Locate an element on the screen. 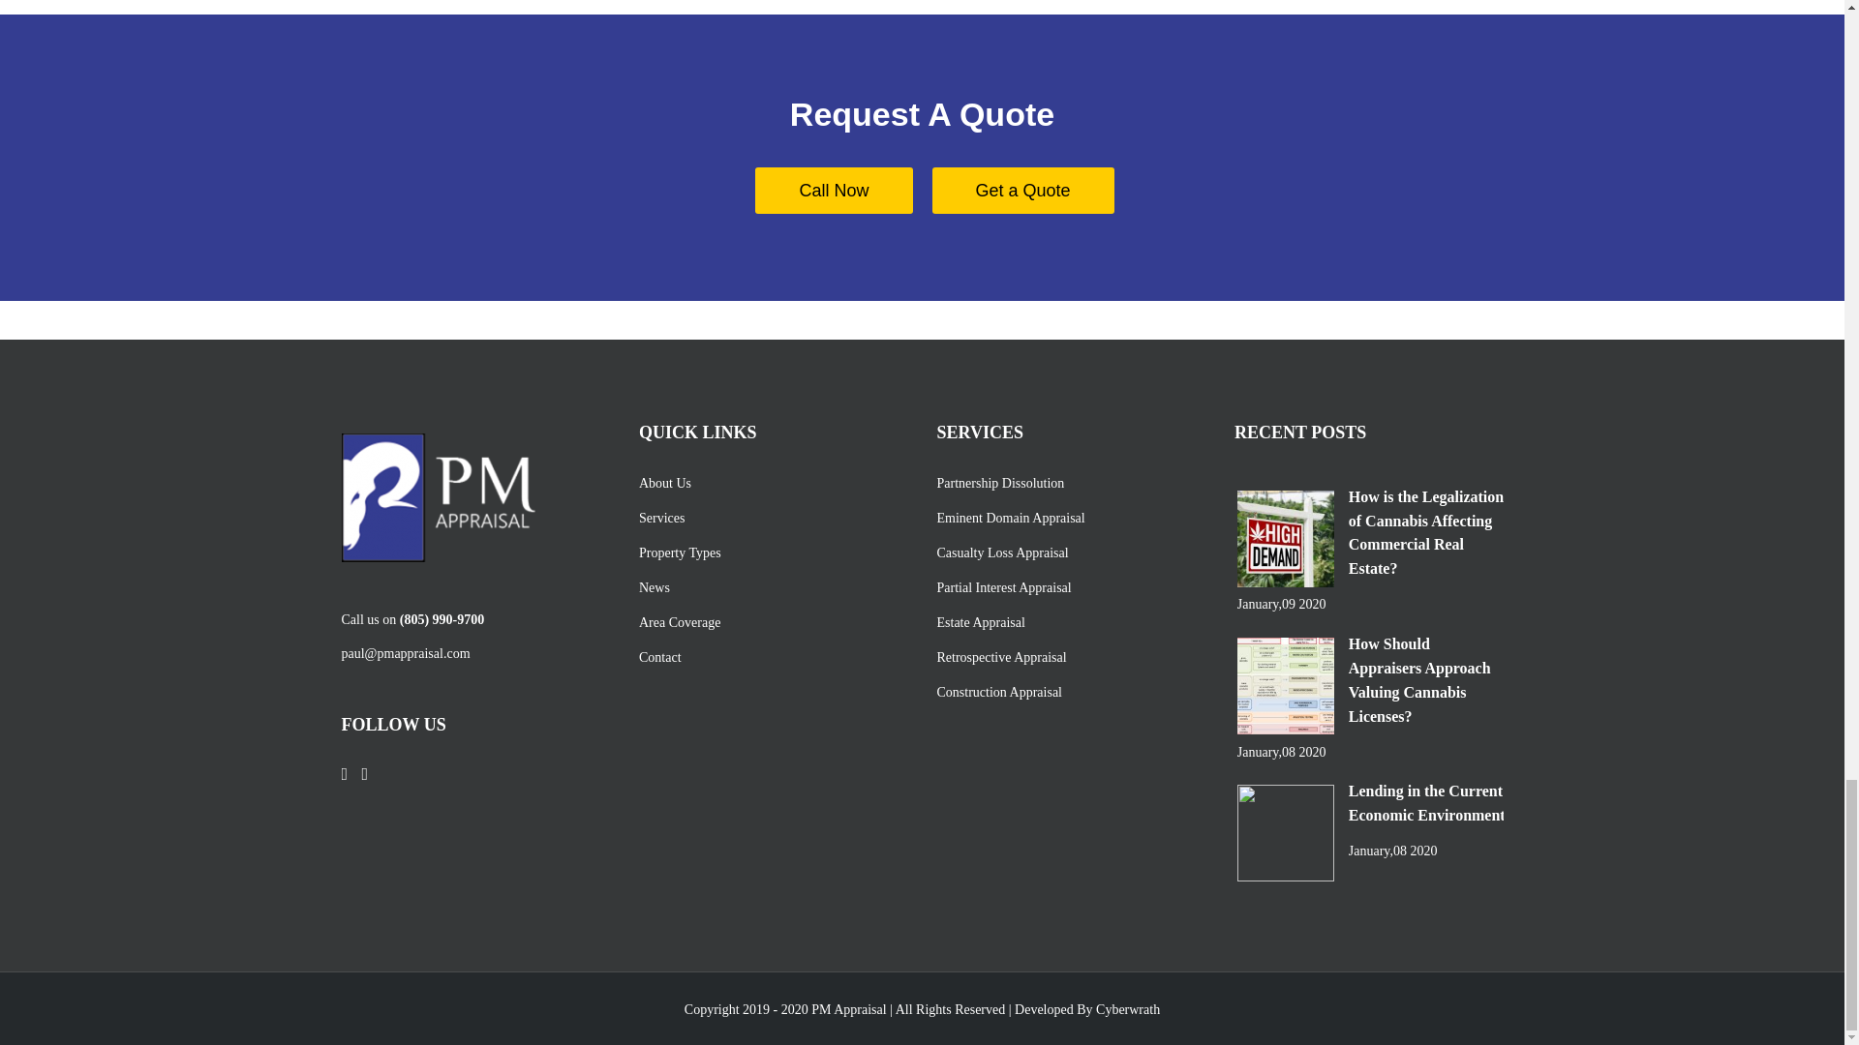 This screenshot has width=1859, height=1045. Property Types is located at coordinates (769, 552).